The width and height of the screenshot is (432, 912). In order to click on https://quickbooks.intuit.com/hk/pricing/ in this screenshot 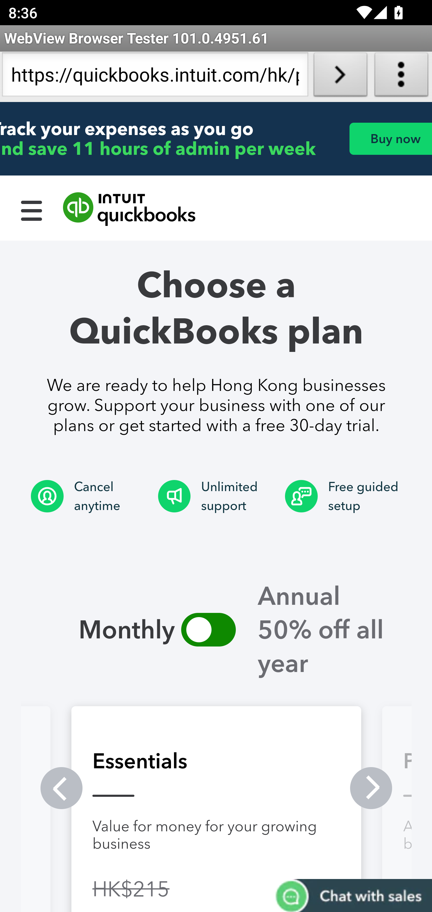, I will do `click(155, 77)`.